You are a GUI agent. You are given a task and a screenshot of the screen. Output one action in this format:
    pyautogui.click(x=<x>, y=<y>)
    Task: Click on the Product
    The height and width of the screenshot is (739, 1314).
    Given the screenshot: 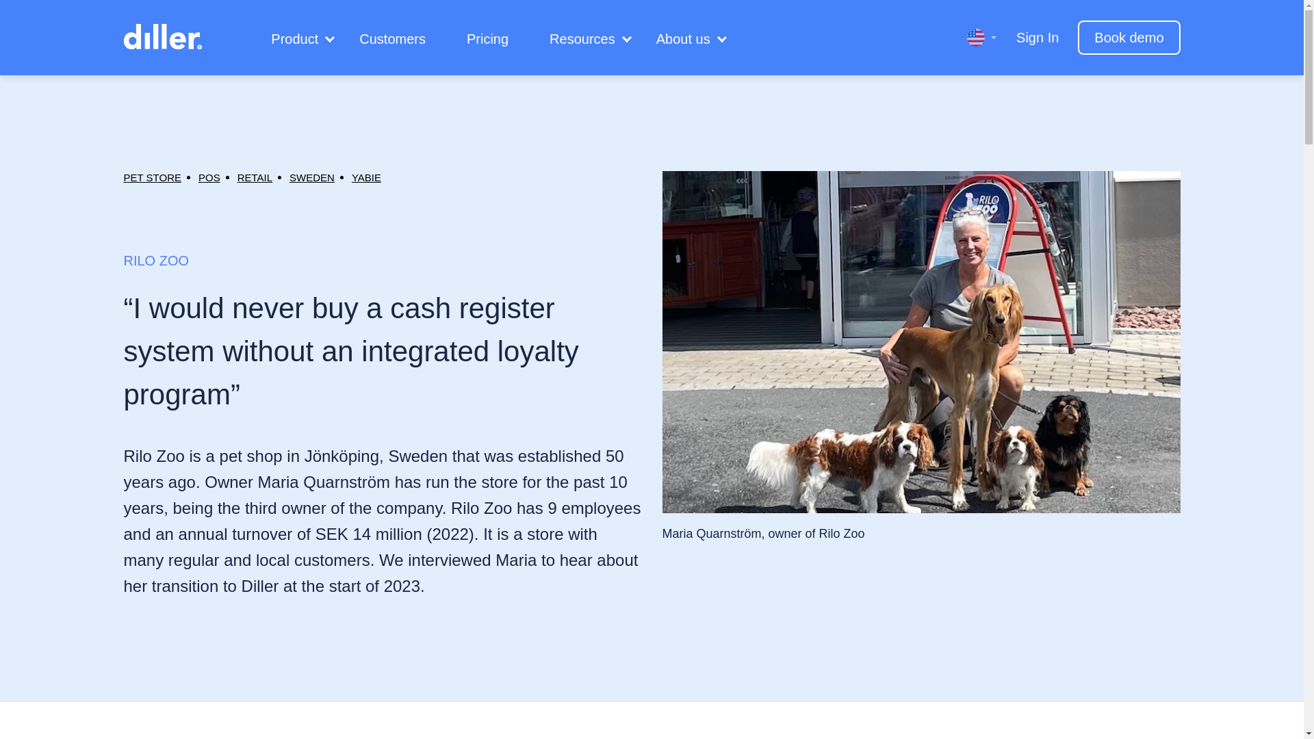 What is the action you would take?
    pyautogui.click(x=294, y=39)
    